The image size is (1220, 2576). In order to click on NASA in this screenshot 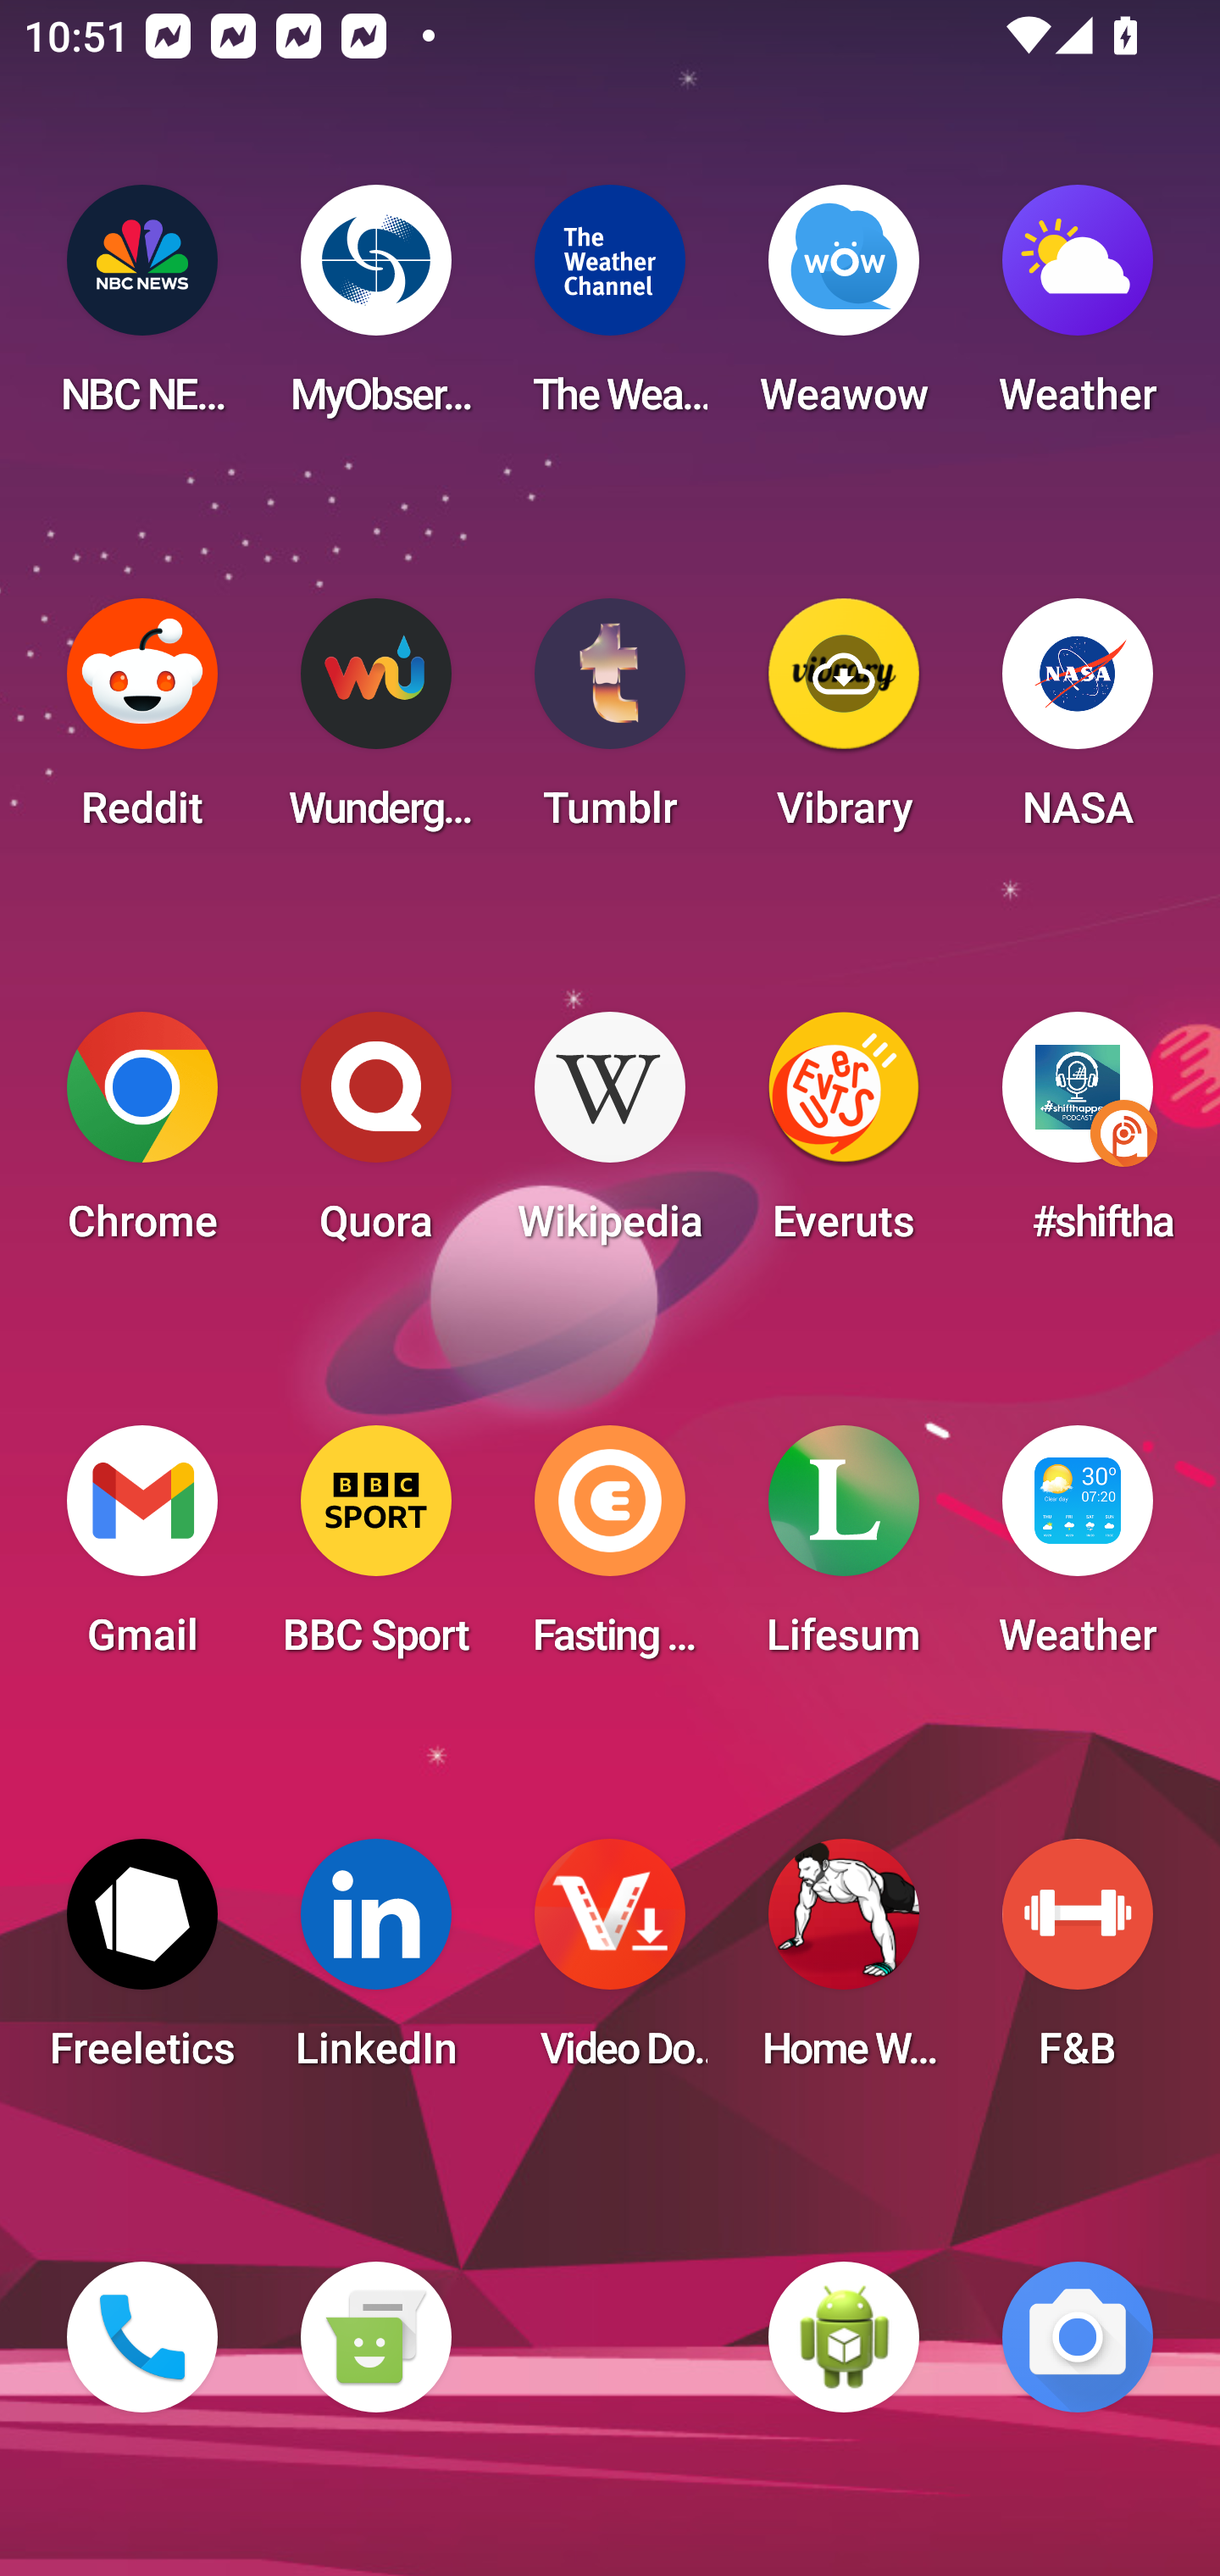, I will do `click(1078, 724)`.